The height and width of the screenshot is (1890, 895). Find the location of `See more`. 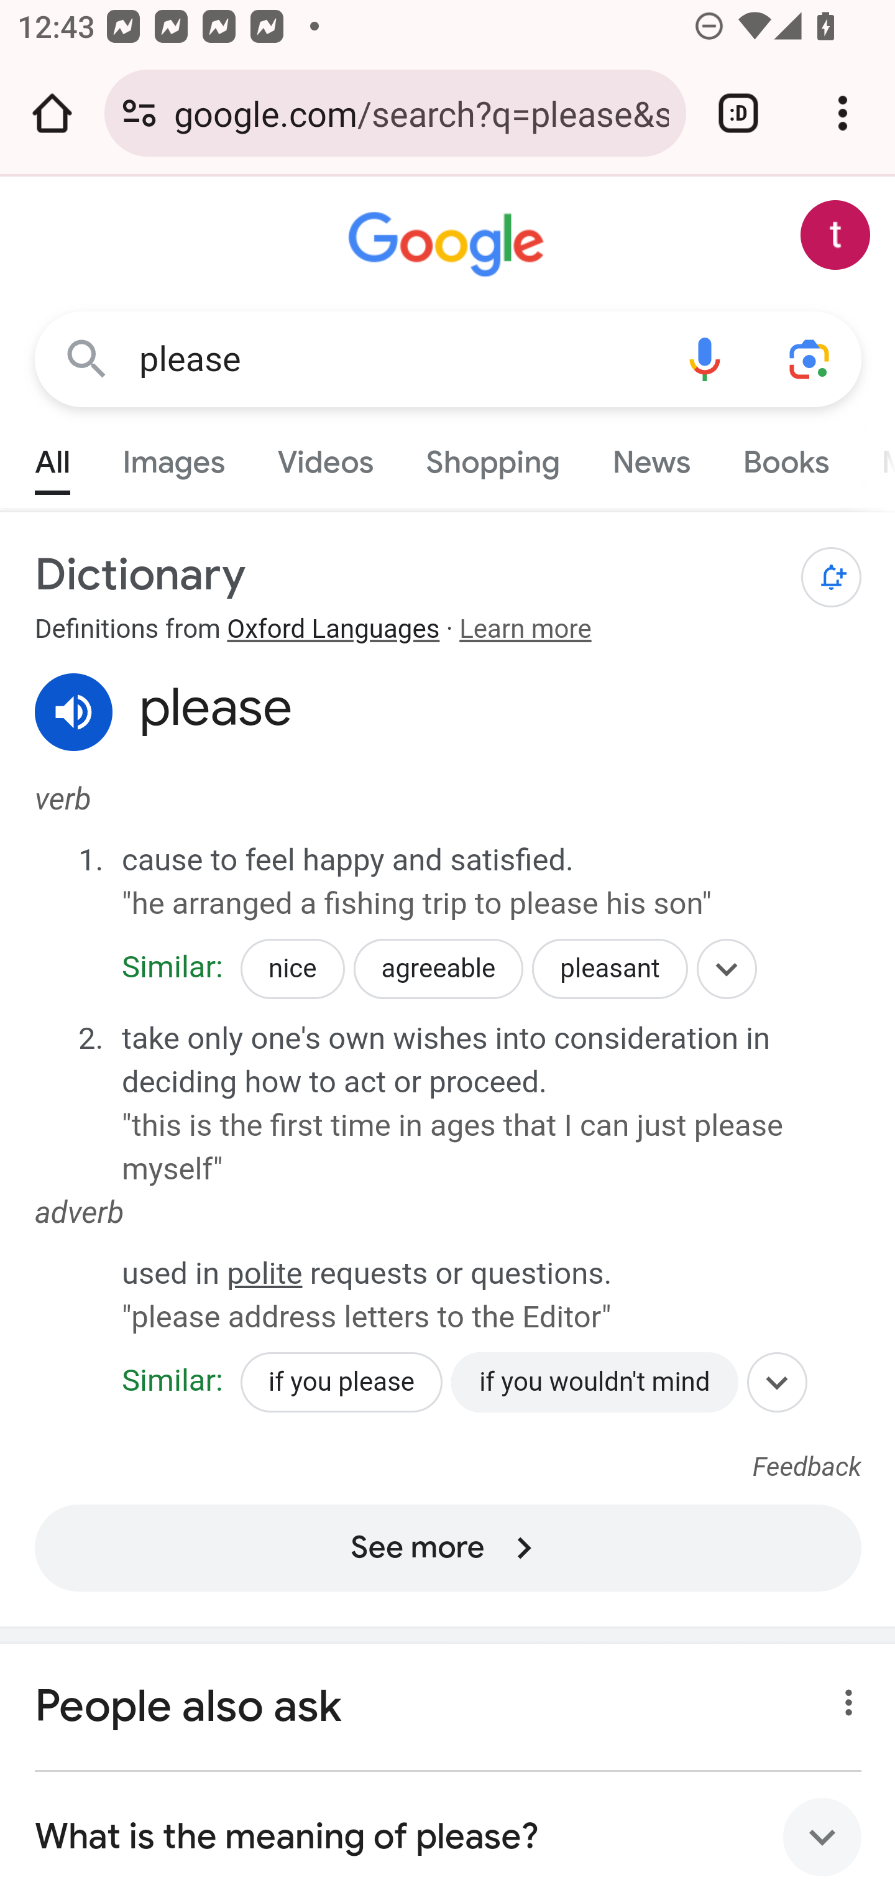

See more is located at coordinates (449, 1547).